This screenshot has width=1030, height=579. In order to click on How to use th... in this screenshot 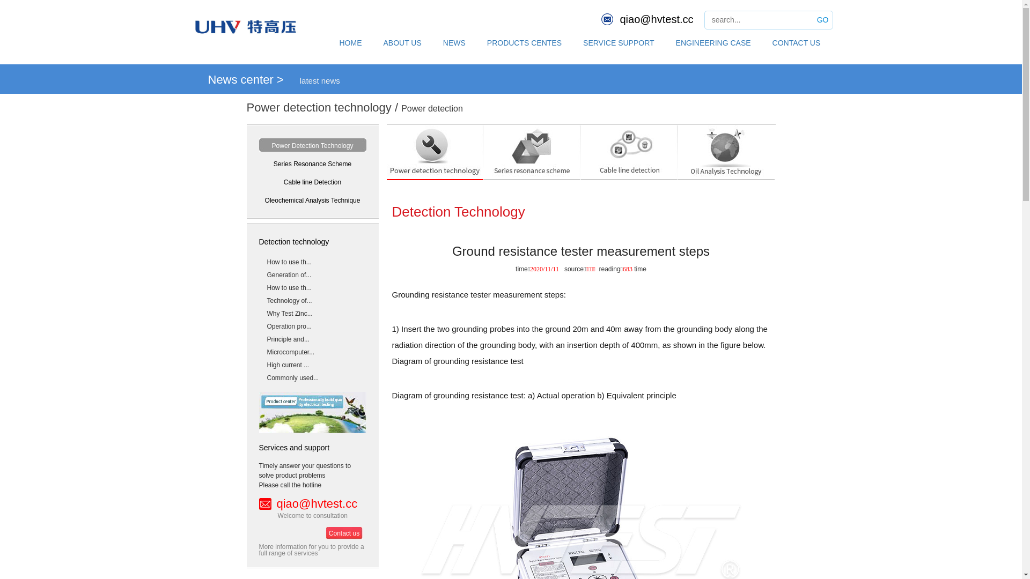, I will do `click(312, 261)`.